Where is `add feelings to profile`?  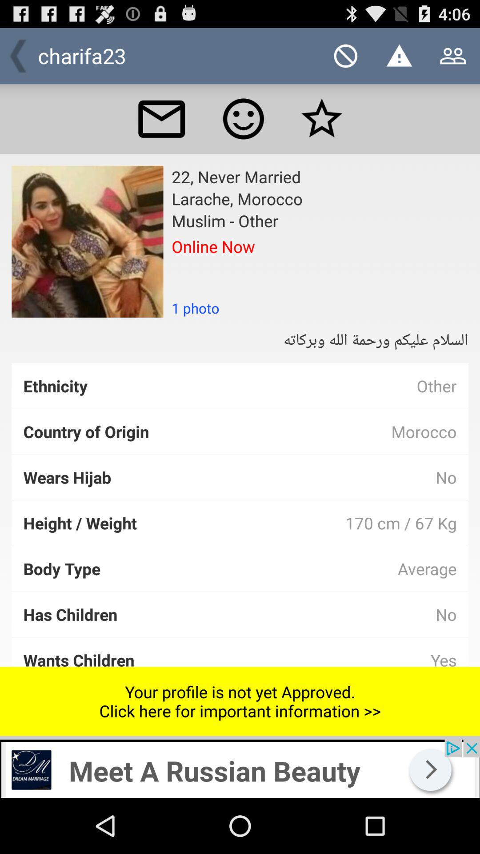
add feelings to profile is located at coordinates (244, 119).